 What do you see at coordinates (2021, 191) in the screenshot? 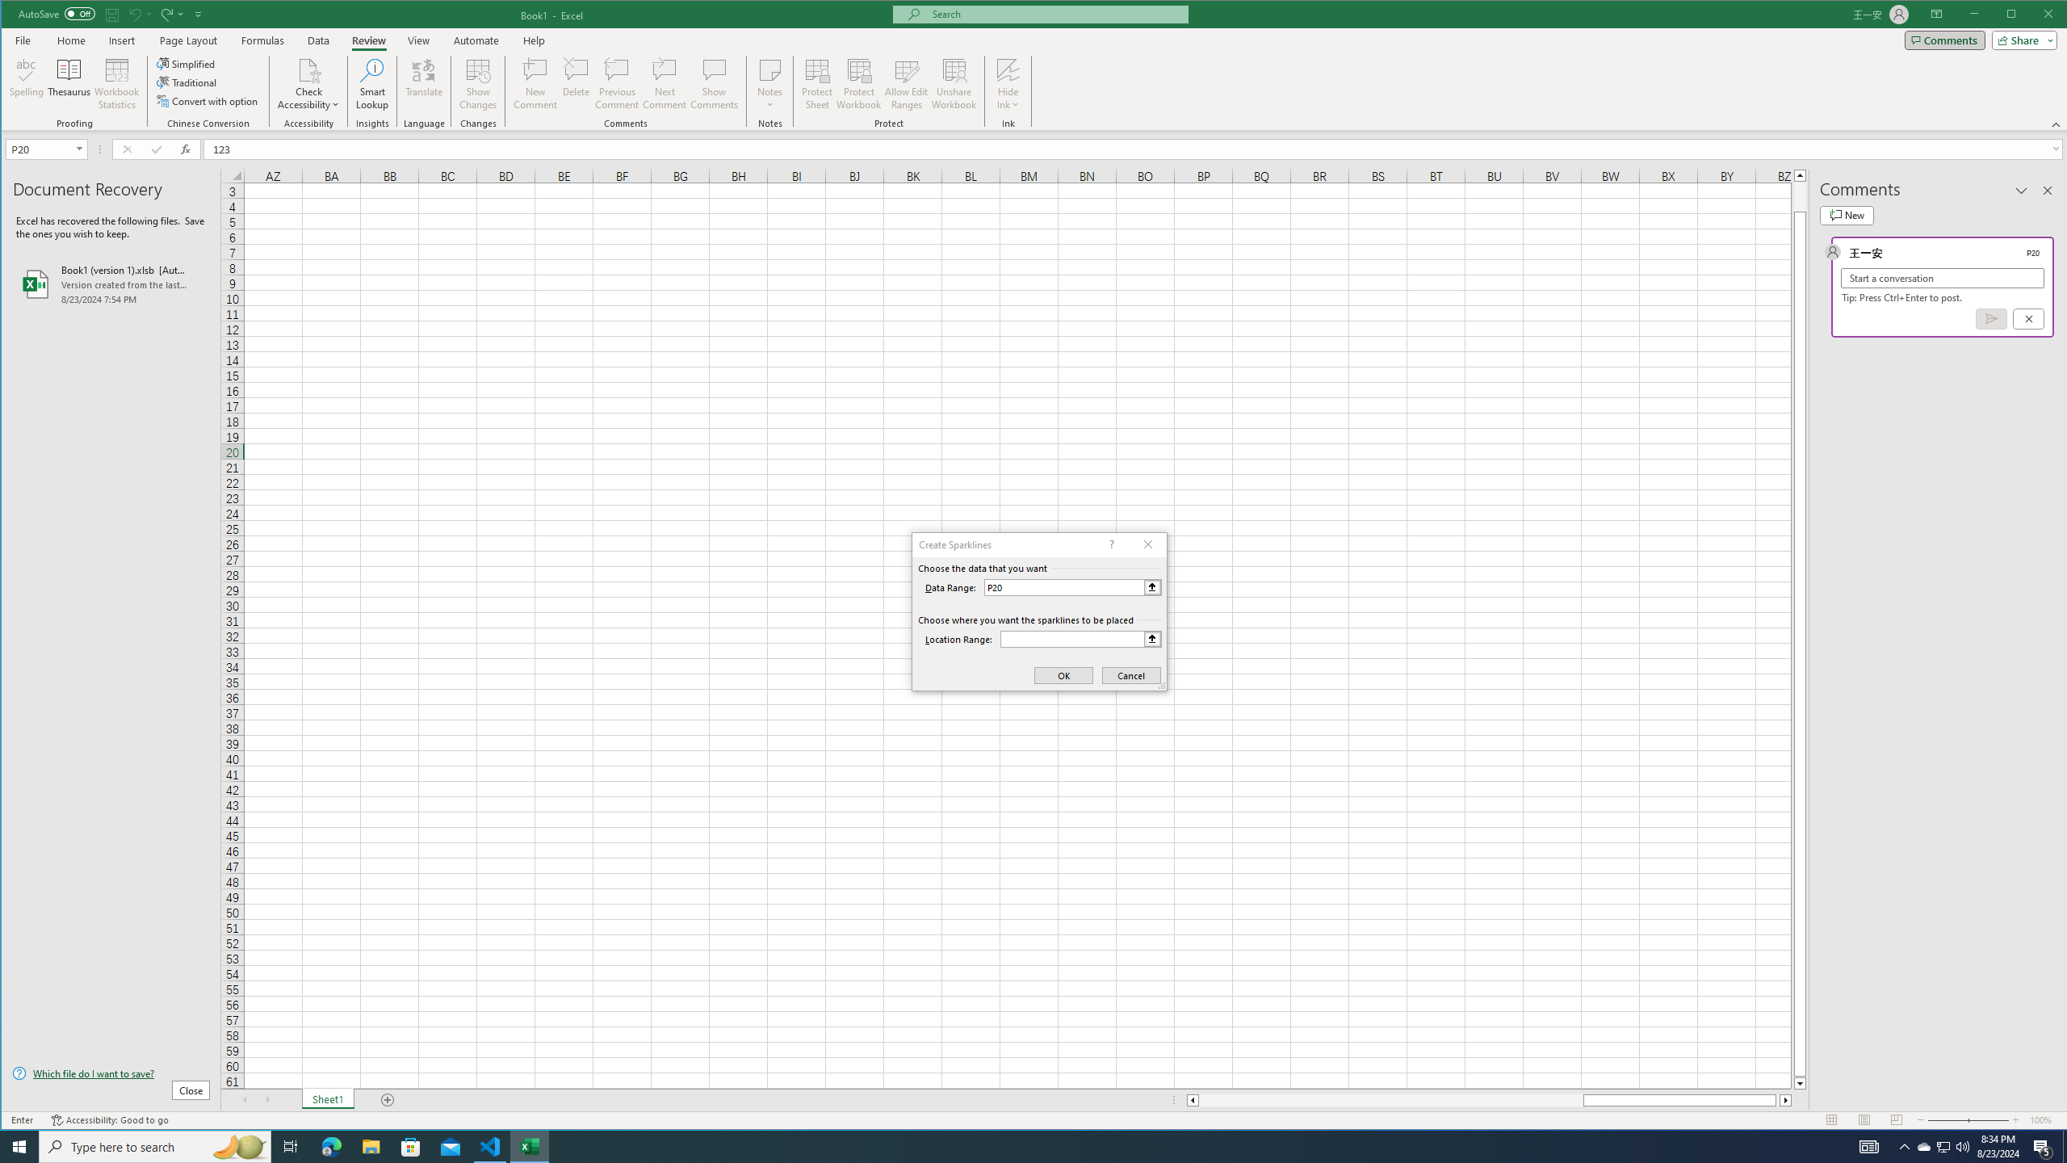
I see `Task Pane Options` at bounding box center [2021, 191].